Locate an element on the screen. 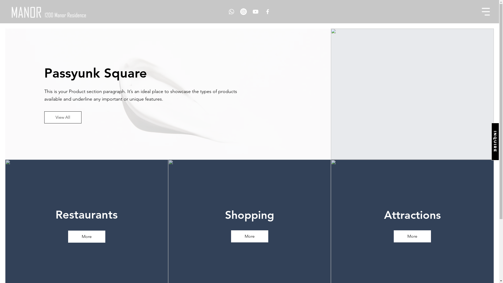  View All is located at coordinates (63, 117).